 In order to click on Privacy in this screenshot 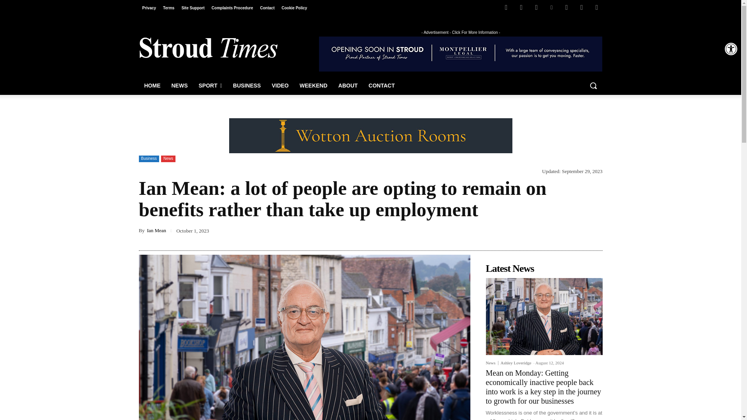, I will do `click(149, 8)`.